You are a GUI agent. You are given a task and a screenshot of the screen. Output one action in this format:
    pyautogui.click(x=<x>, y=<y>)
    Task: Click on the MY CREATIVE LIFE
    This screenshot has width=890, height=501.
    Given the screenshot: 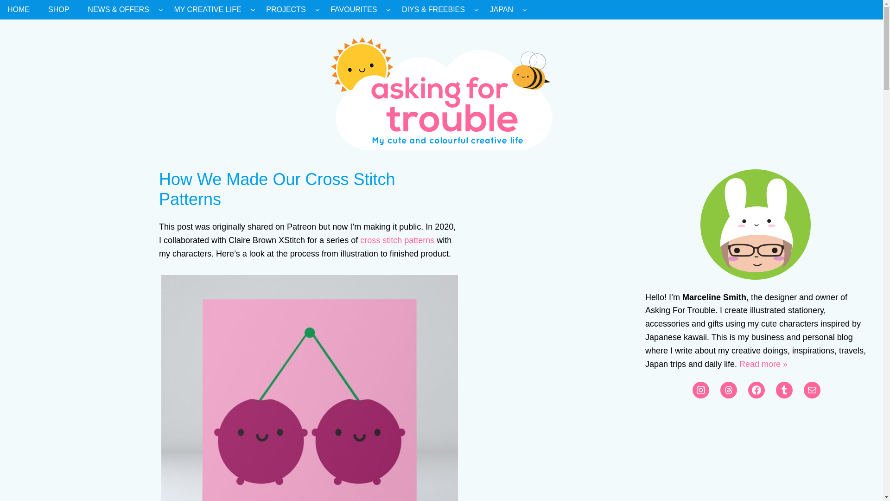 What is the action you would take?
    pyautogui.click(x=207, y=10)
    